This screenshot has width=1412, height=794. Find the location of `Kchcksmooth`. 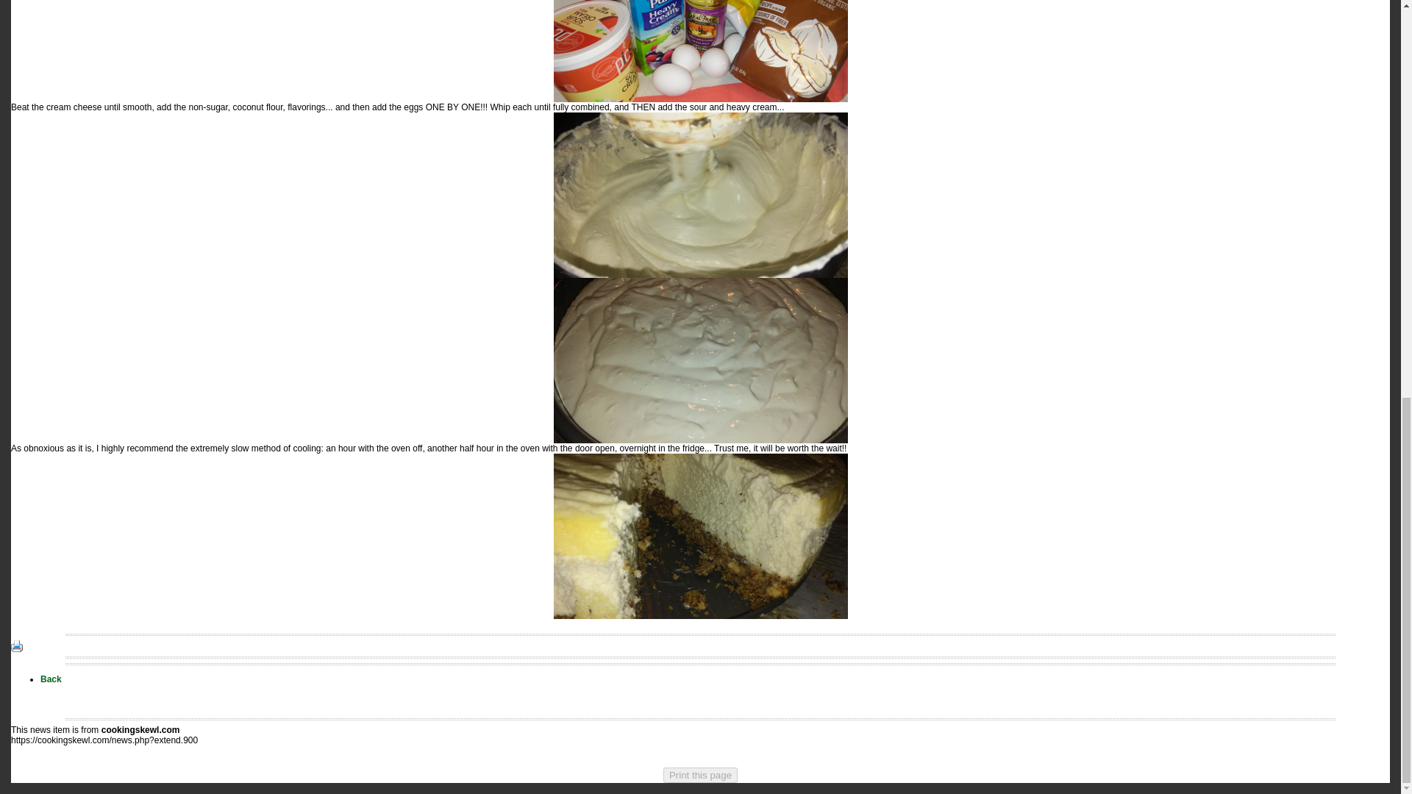

Kchcksmooth is located at coordinates (700, 196).